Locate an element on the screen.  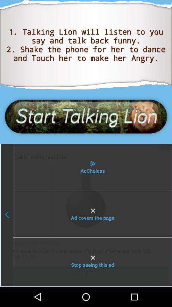
start app is located at coordinates (86, 116).